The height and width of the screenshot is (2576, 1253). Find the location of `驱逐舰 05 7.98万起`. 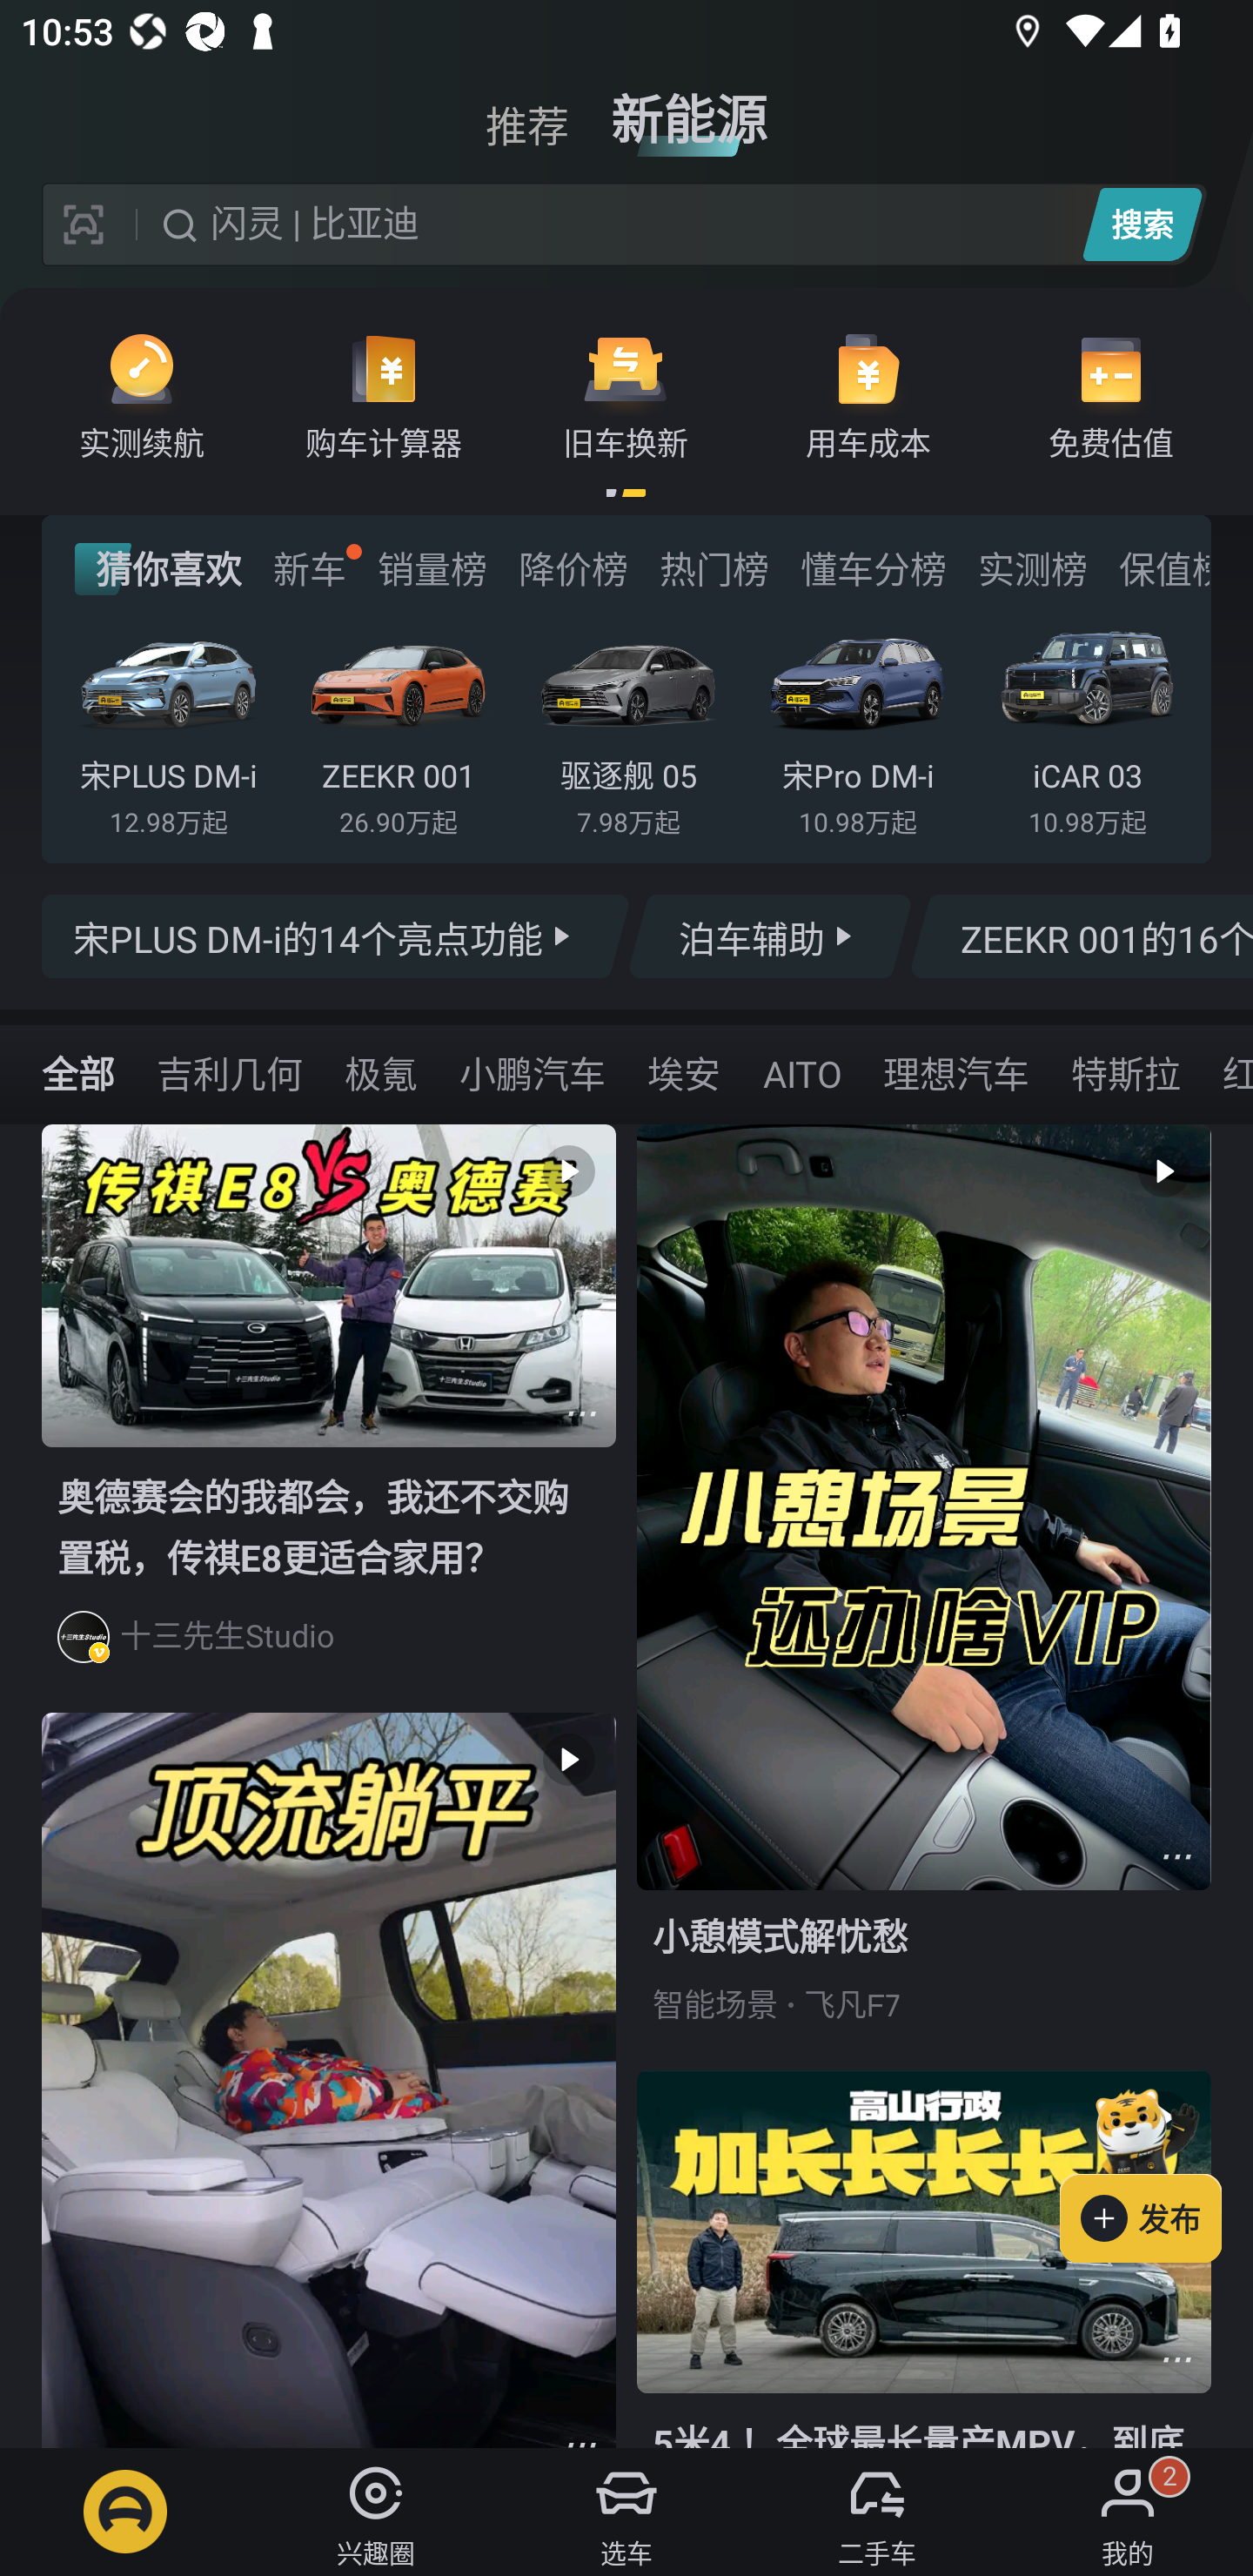

驱逐舰 05 7.98万起 is located at coordinates (627, 728).